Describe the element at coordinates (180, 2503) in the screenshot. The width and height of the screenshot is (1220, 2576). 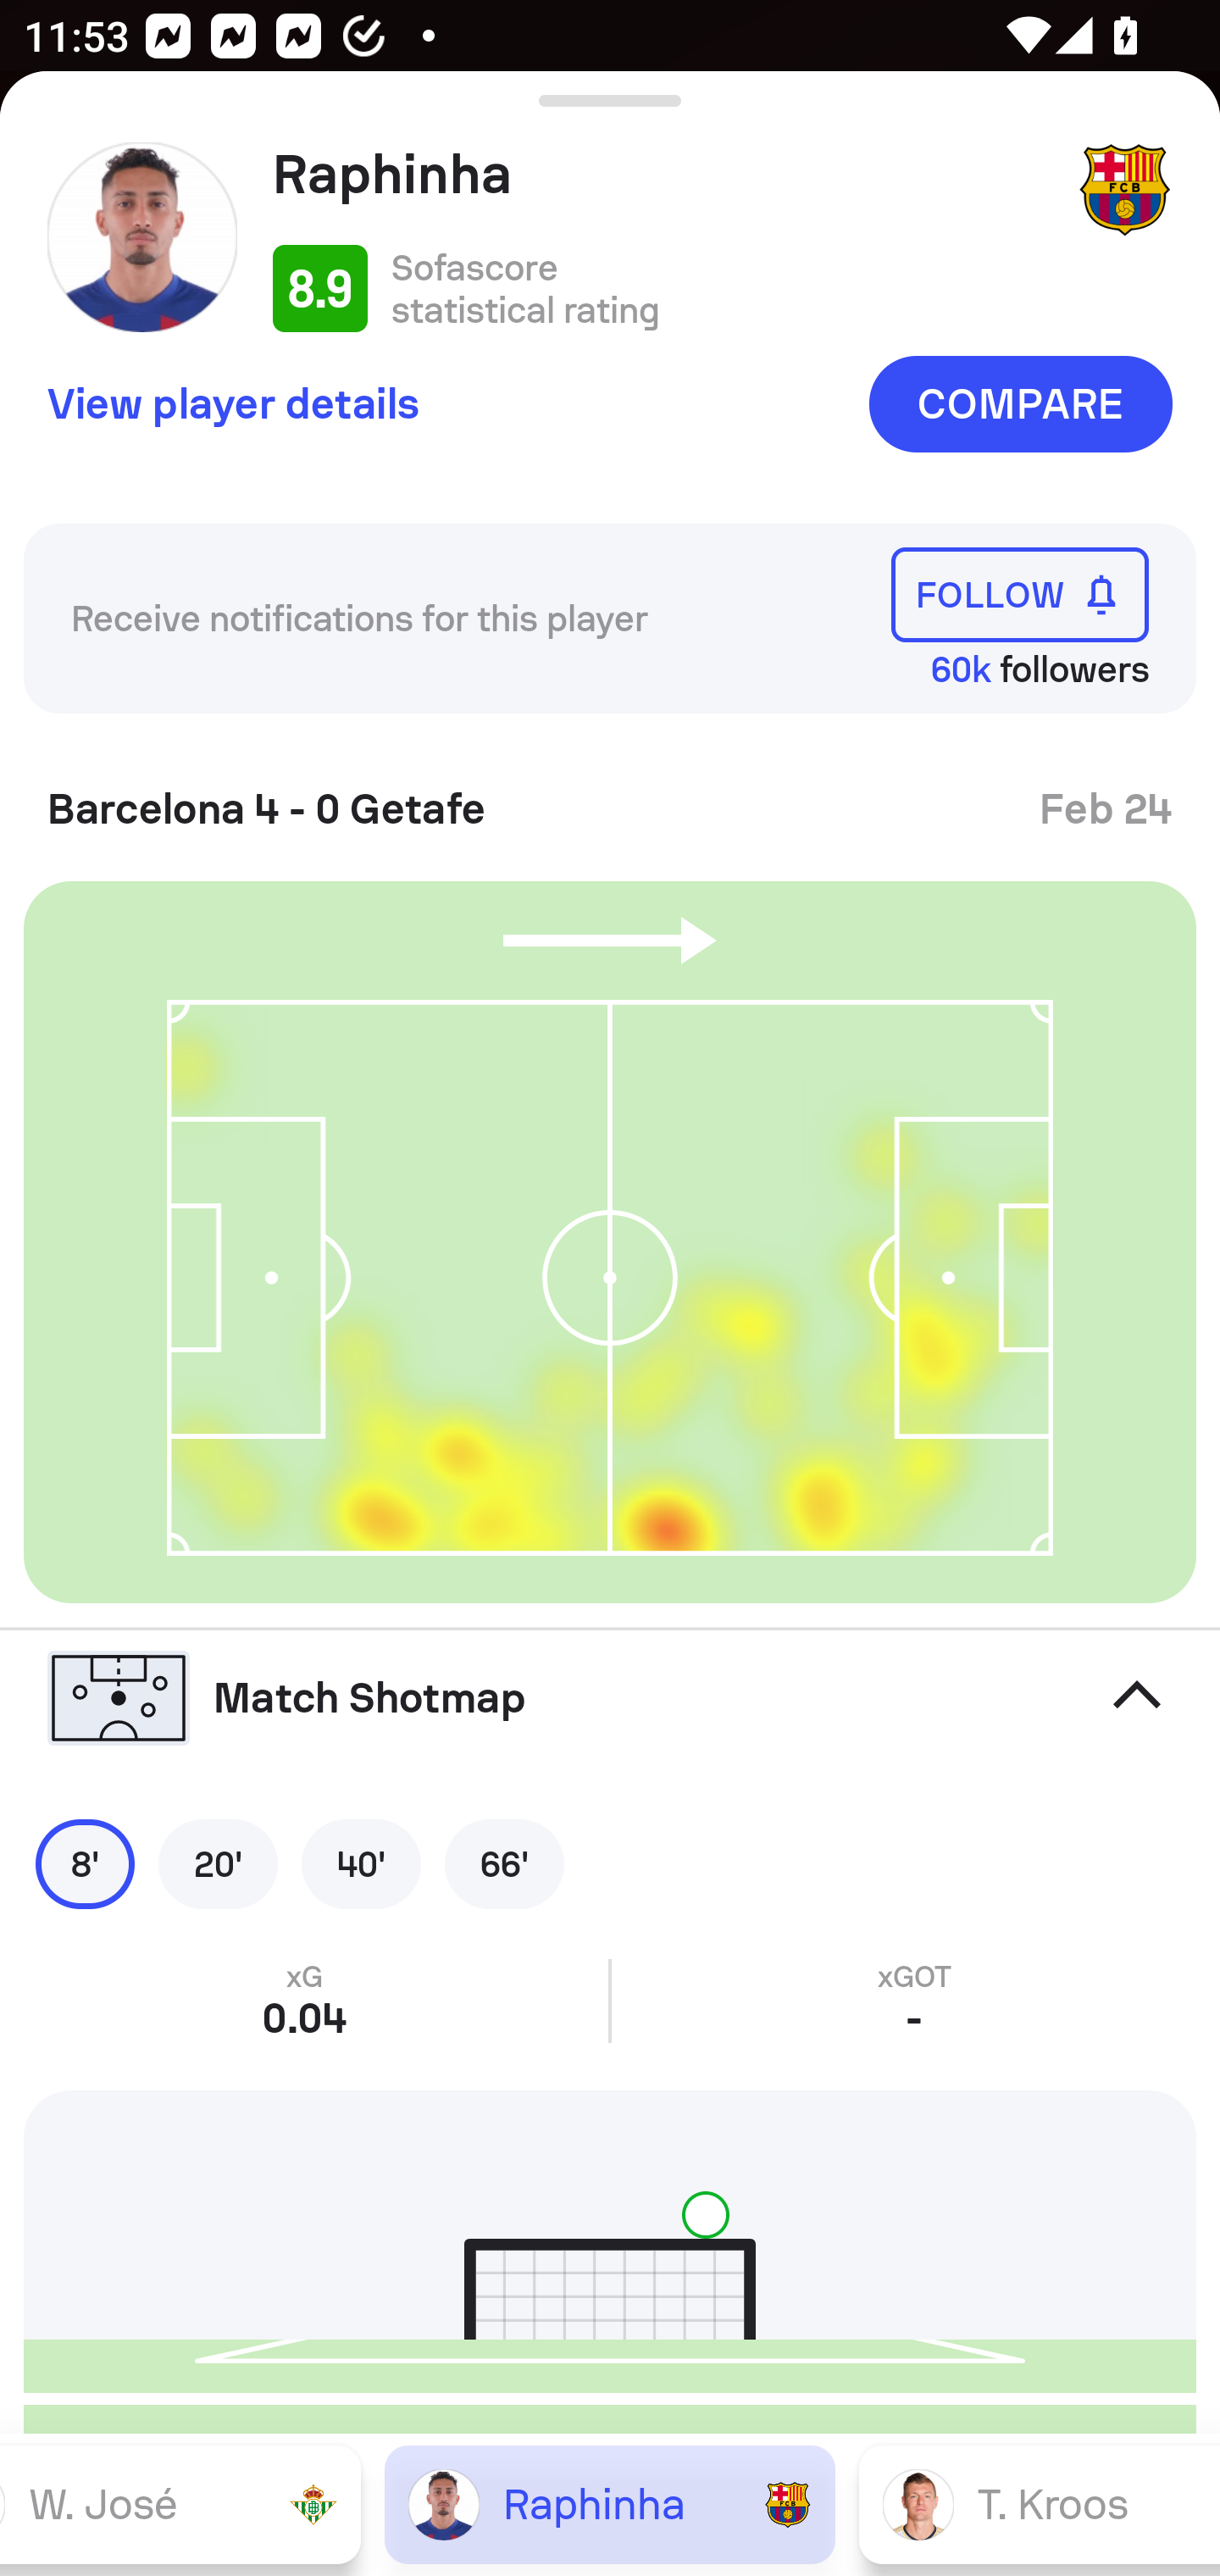
I see `W. José` at that location.